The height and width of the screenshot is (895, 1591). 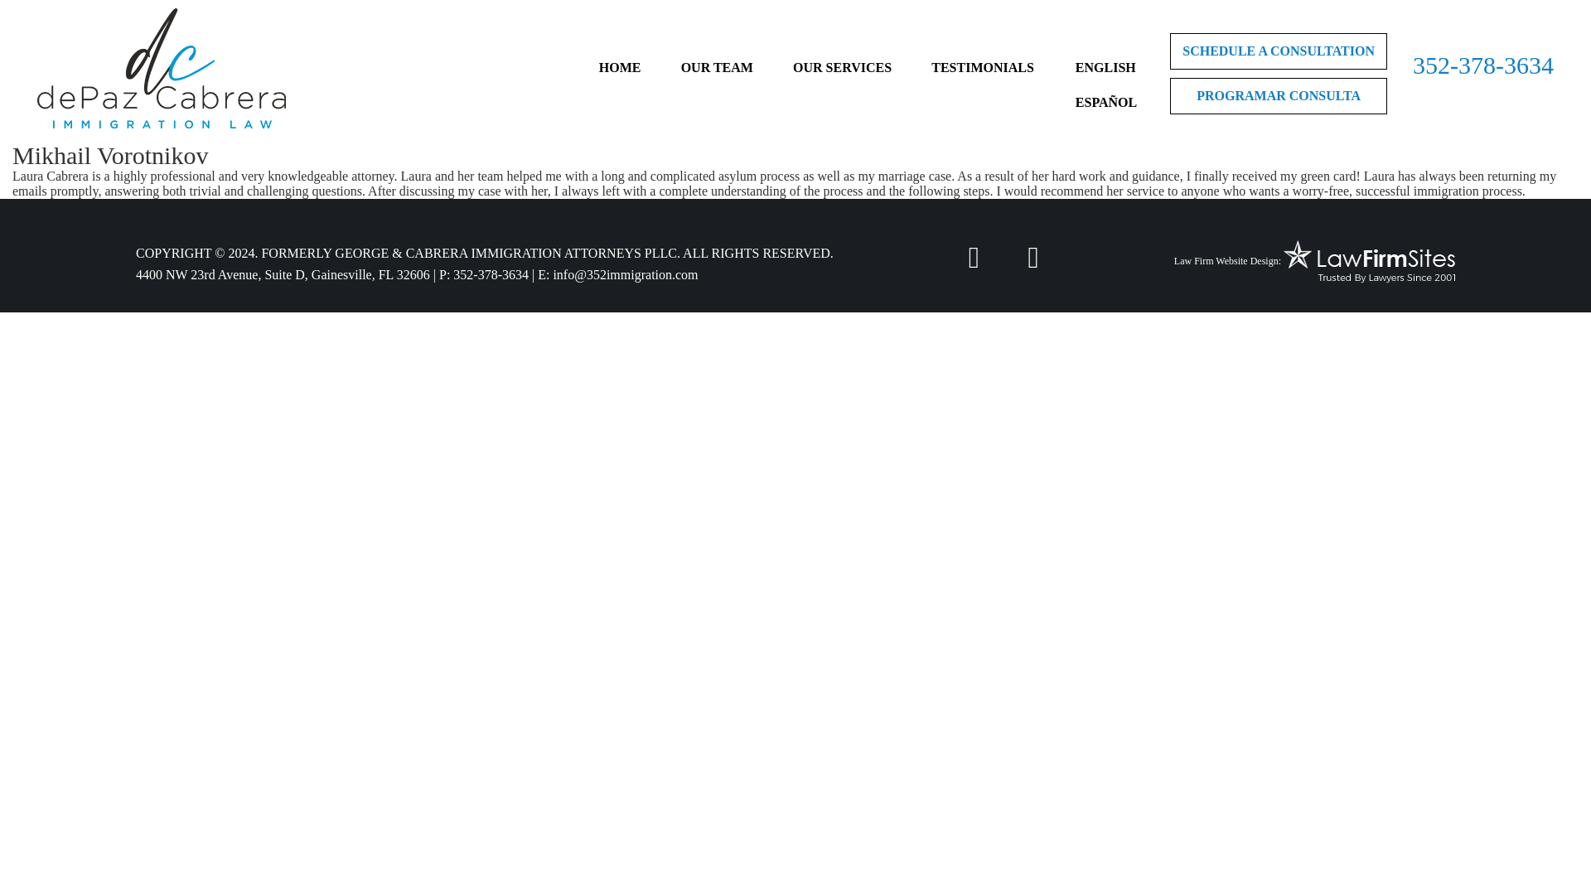 What do you see at coordinates (1278, 51) in the screenshot?
I see `SCHEDULE A CONSULTATION` at bounding box center [1278, 51].